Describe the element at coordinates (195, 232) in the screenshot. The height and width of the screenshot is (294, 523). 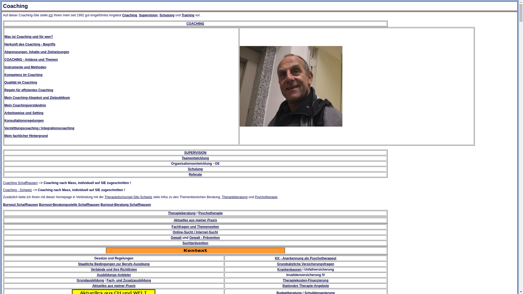
I see `Online-Sucht / Internet-Sucht` at that location.